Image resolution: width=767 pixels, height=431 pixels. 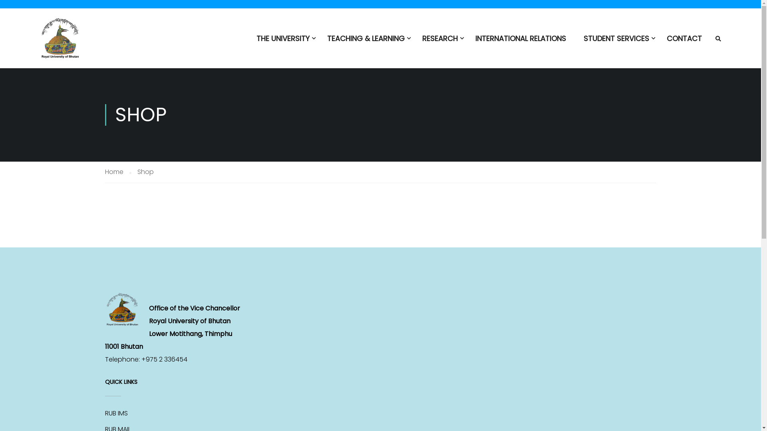 What do you see at coordinates (283, 42) in the screenshot?
I see `THE UNIVERSITY` at bounding box center [283, 42].